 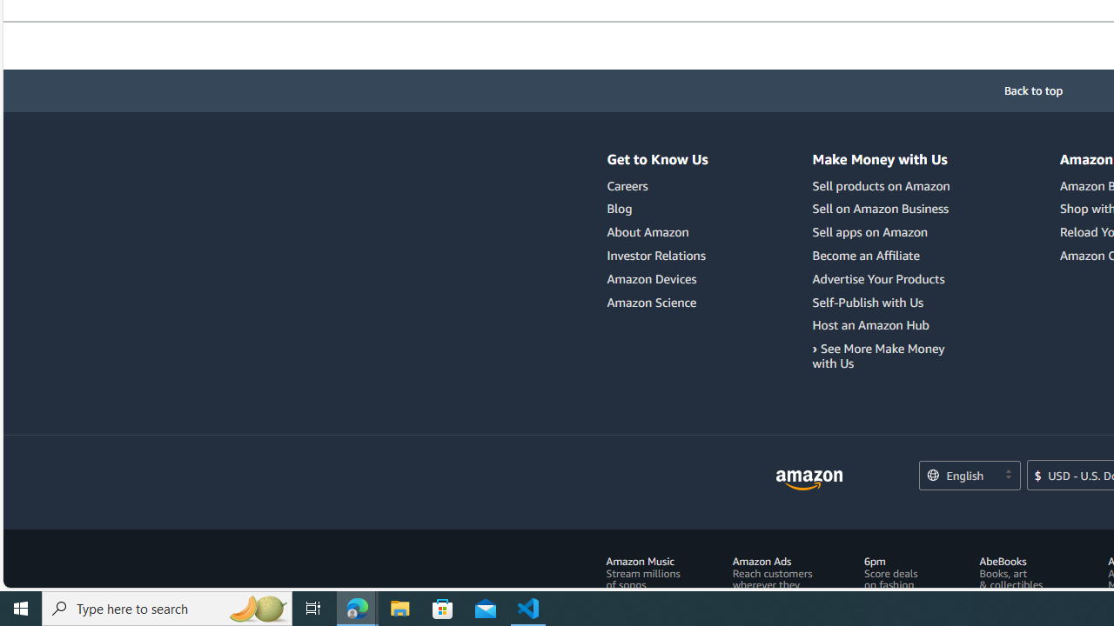 I want to click on Amazon Science, so click(x=652, y=302).